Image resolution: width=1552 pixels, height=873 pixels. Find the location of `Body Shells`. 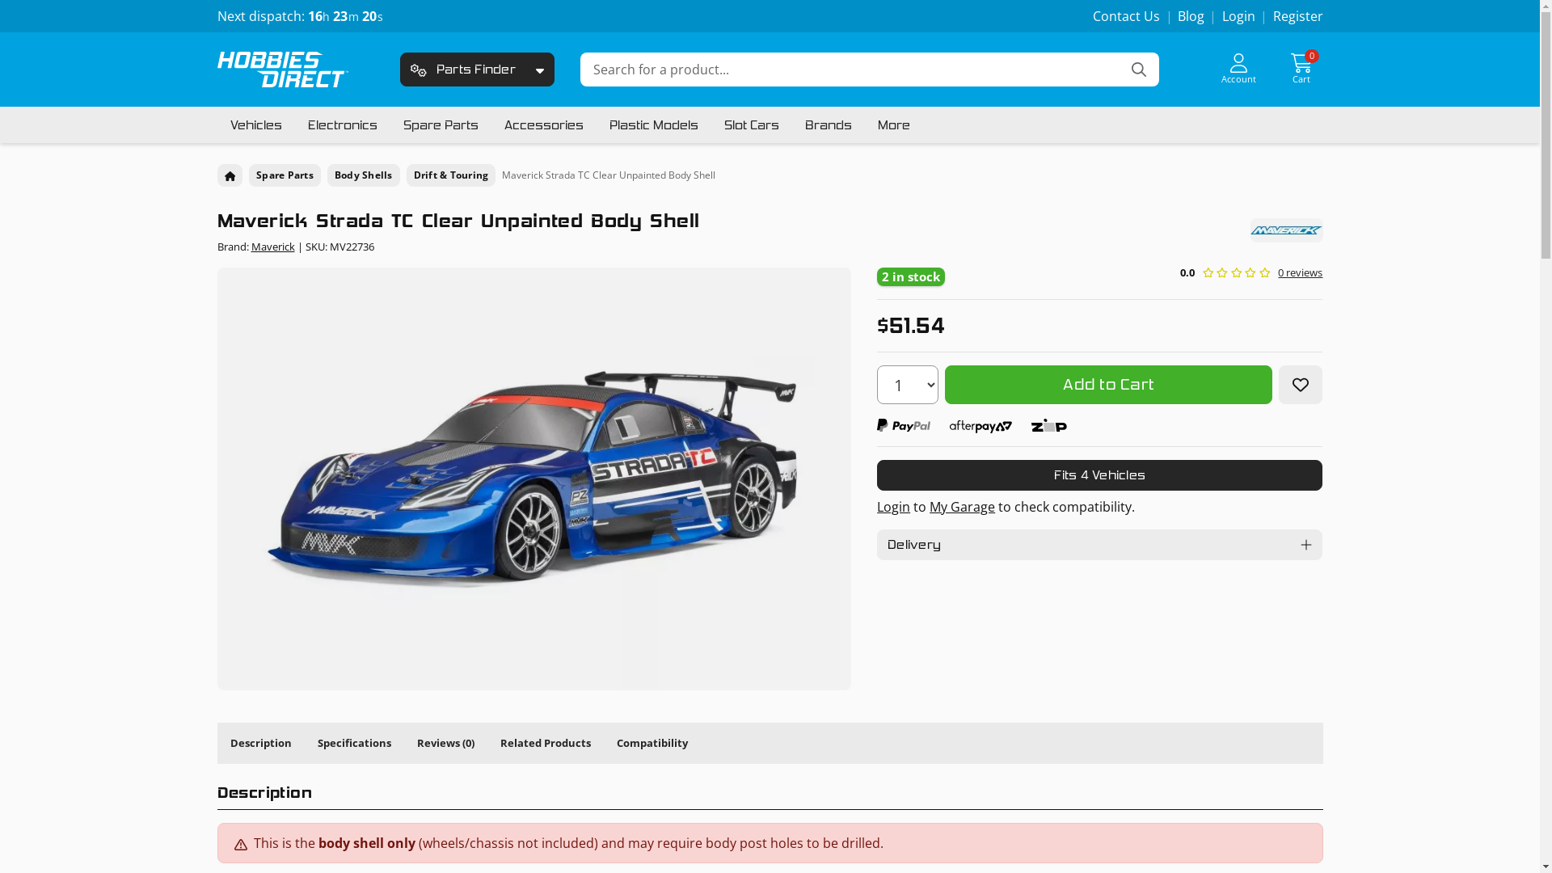

Body Shells is located at coordinates (364, 175).